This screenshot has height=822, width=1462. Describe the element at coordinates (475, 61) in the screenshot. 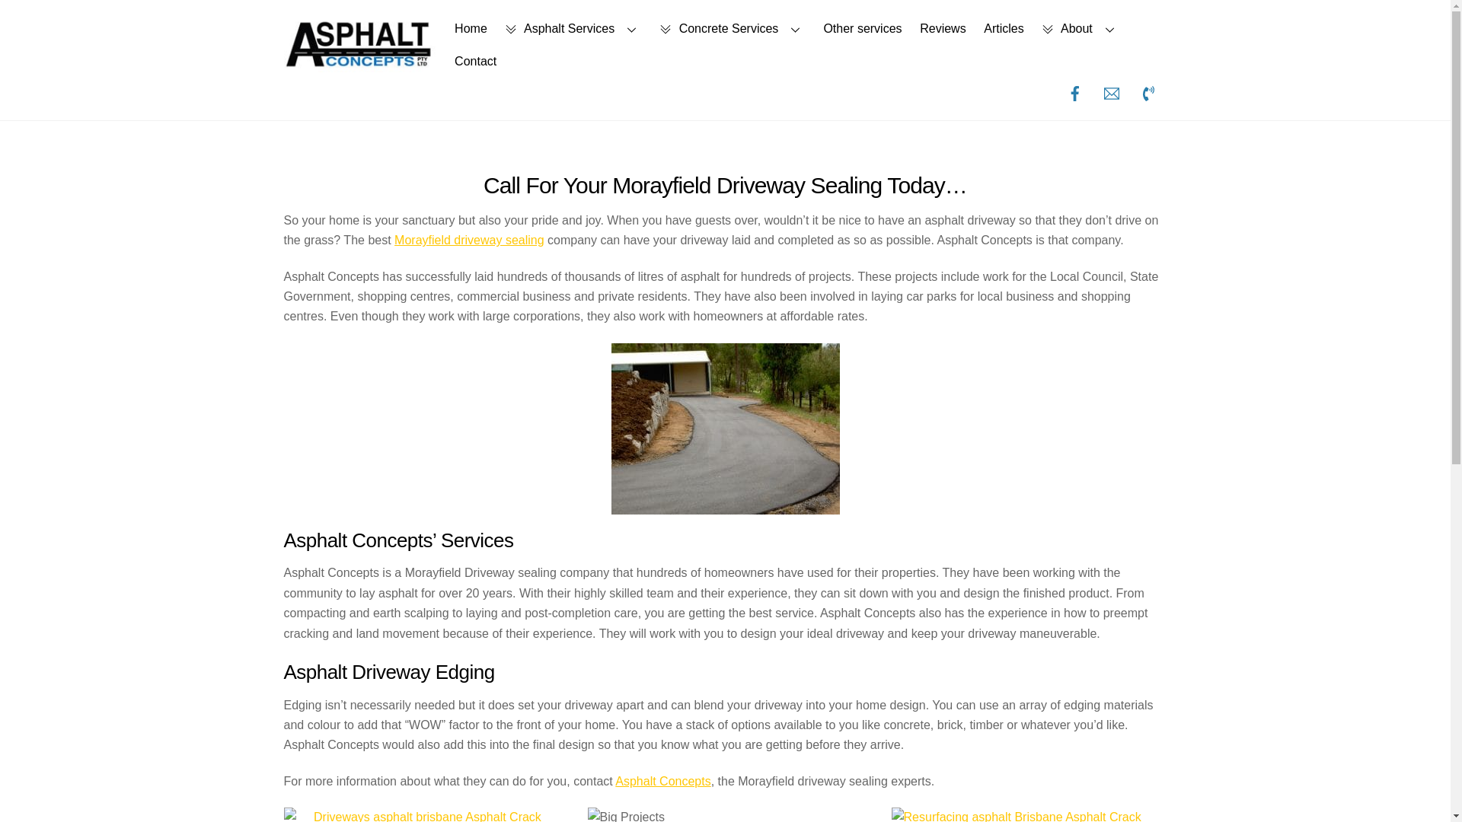

I see `Contact` at that location.